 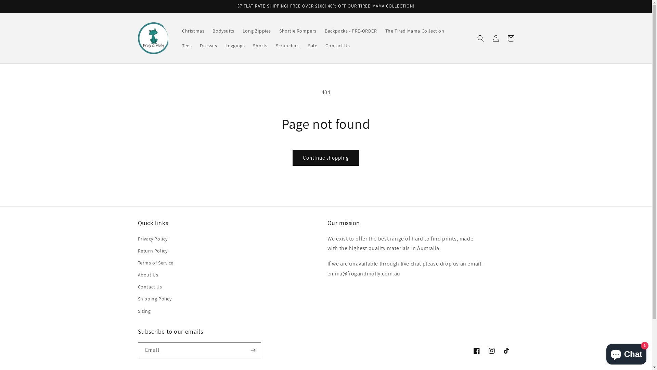 What do you see at coordinates (153, 240) in the screenshot?
I see `Privacy Policy` at bounding box center [153, 240].